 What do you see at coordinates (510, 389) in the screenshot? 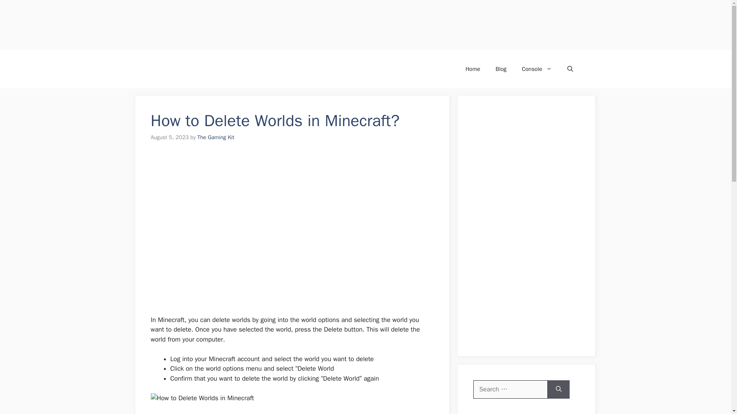
I see `Search for:` at bounding box center [510, 389].